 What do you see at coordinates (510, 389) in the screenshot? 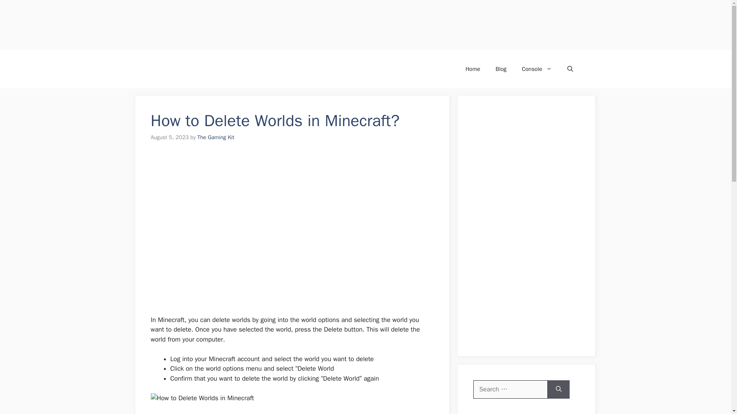
I see `Search for:` at bounding box center [510, 389].